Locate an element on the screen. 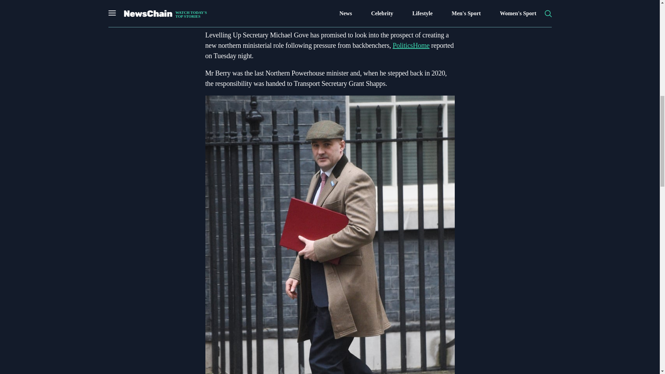 The height and width of the screenshot is (374, 665). PoliticsHome is located at coordinates (411, 45).